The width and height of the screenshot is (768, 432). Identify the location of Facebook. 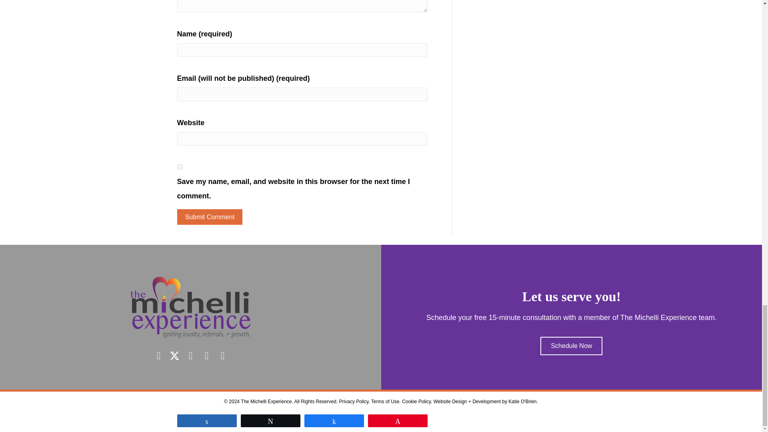
(158, 355).